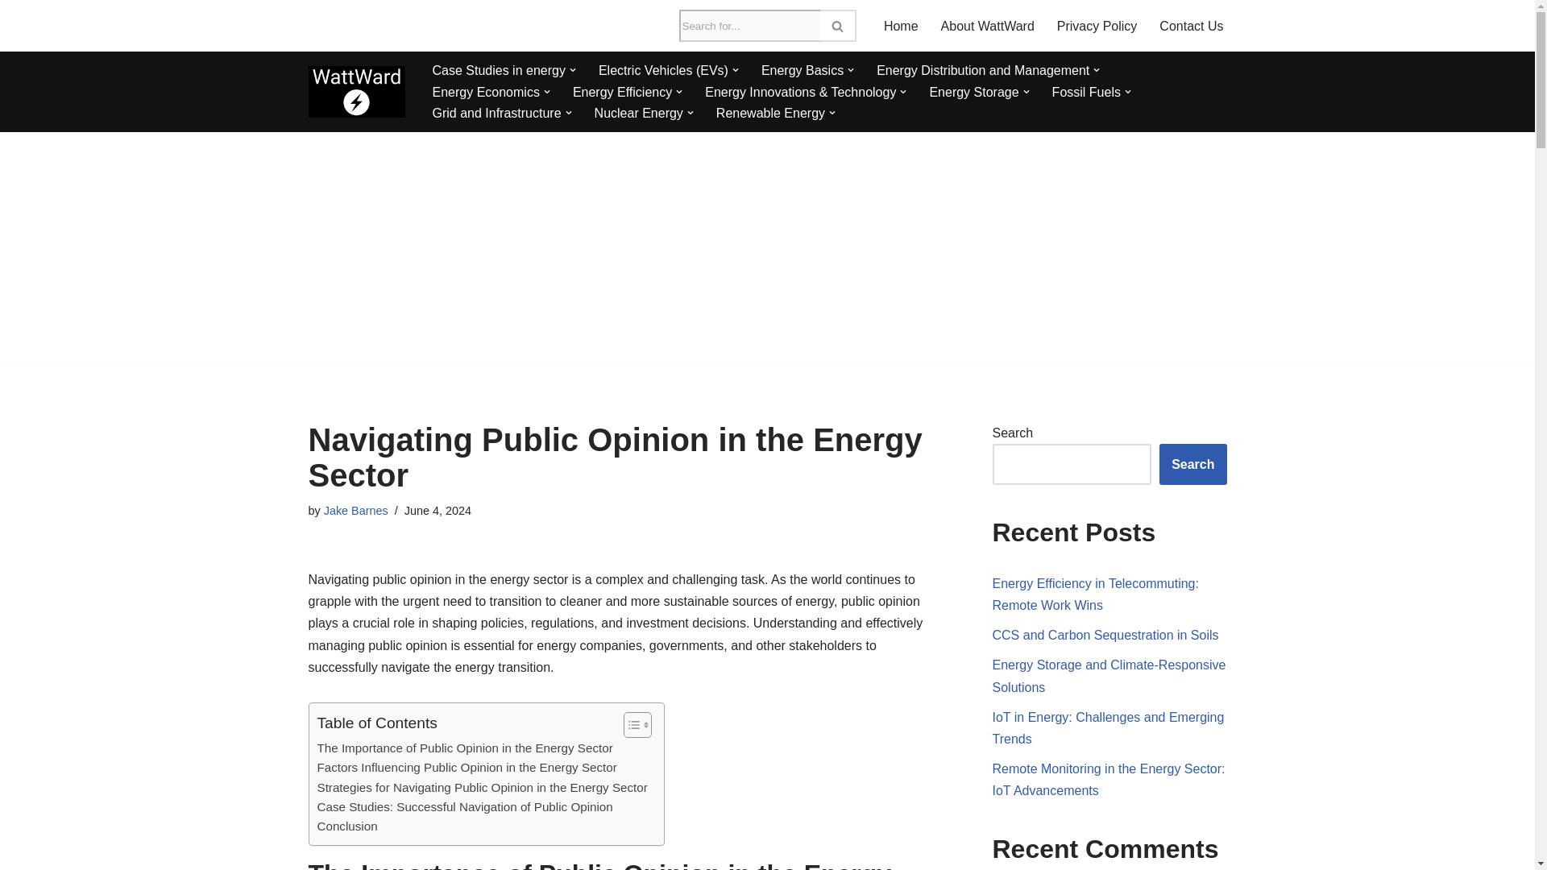 The height and width of the screenshot is (870, 1547). What do you see at coordinates (464, 807) in the screenshot?
I see `Case Studies: Successful Navigation of Public Opinion` at bounding box center [464, 807].